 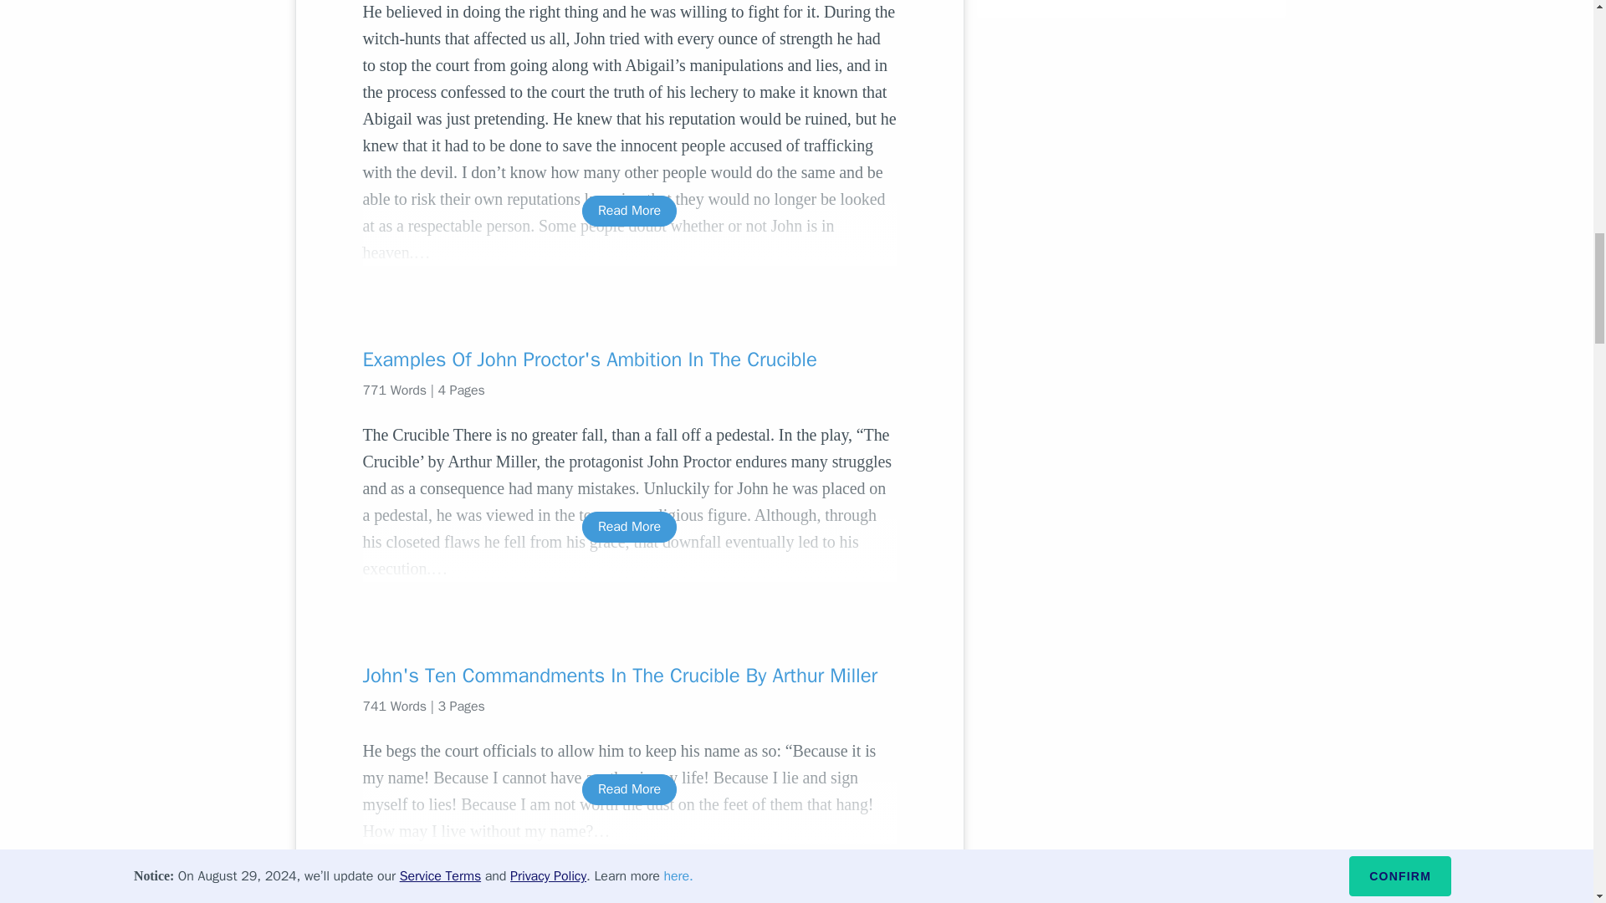 I want to click on Examples Of John Proctor's Ambition In The Crucible, so click(x=629, y=360).